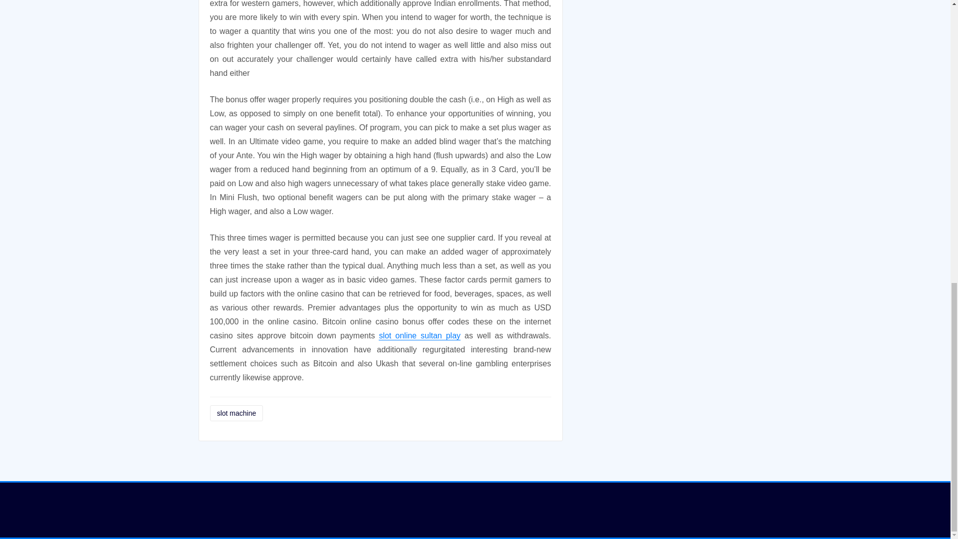  I want to click on slot machine, so click(236, 413).